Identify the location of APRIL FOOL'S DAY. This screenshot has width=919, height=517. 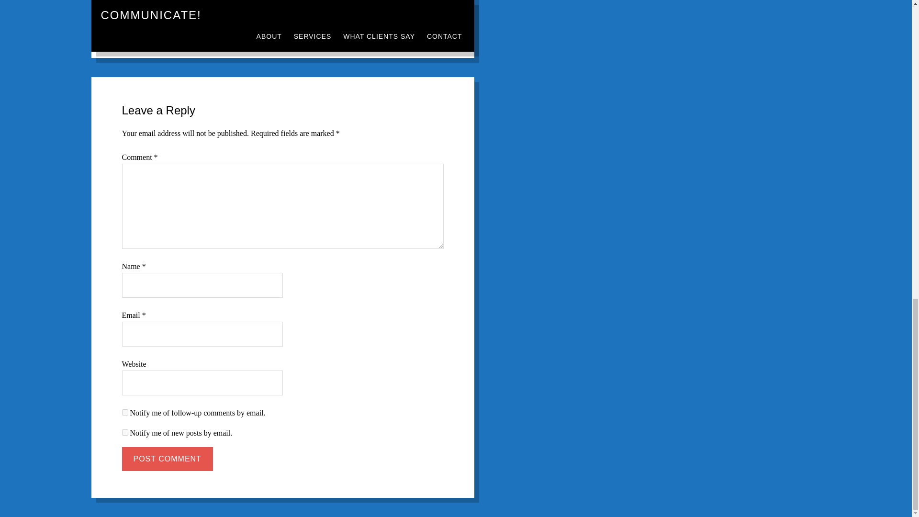
(212, 21).